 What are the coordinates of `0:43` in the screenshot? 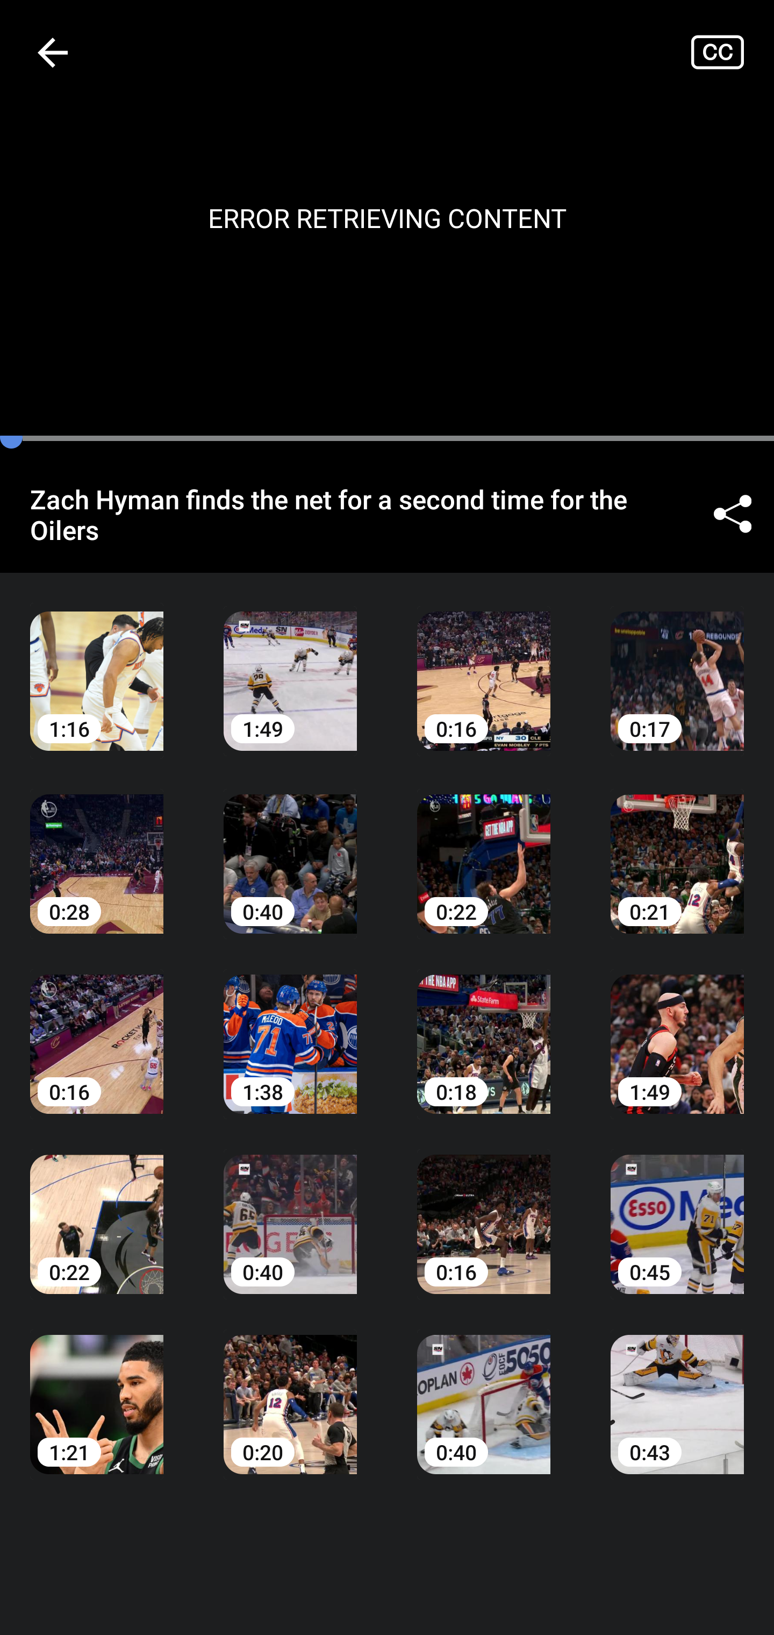 It's located at (677, 1390).